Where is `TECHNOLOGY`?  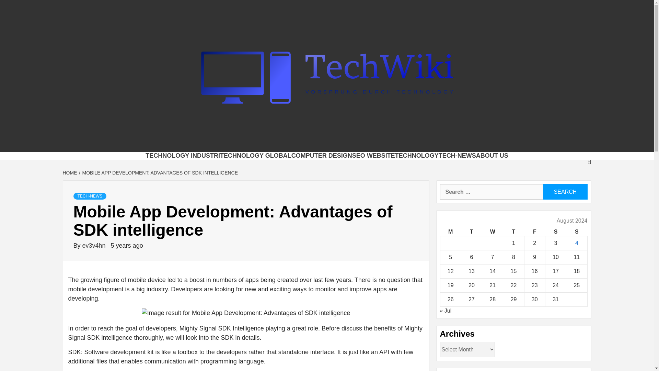 TECHNOLOGY is located at coordinates (417, 155).